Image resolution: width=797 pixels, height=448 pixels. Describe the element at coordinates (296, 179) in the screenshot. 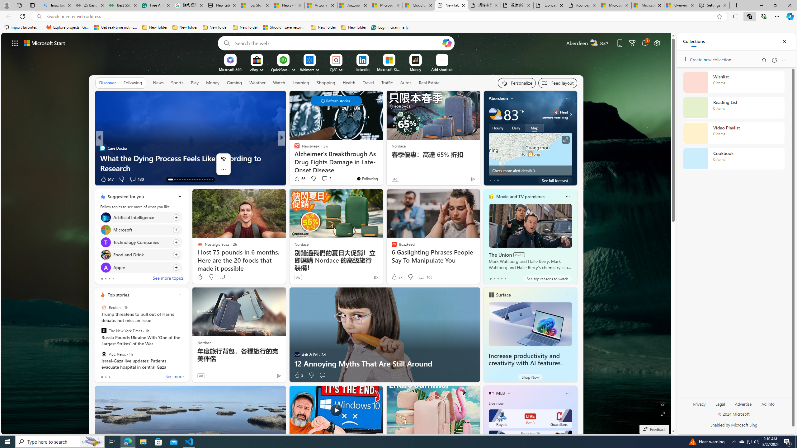

I see `7 Like` at that location.